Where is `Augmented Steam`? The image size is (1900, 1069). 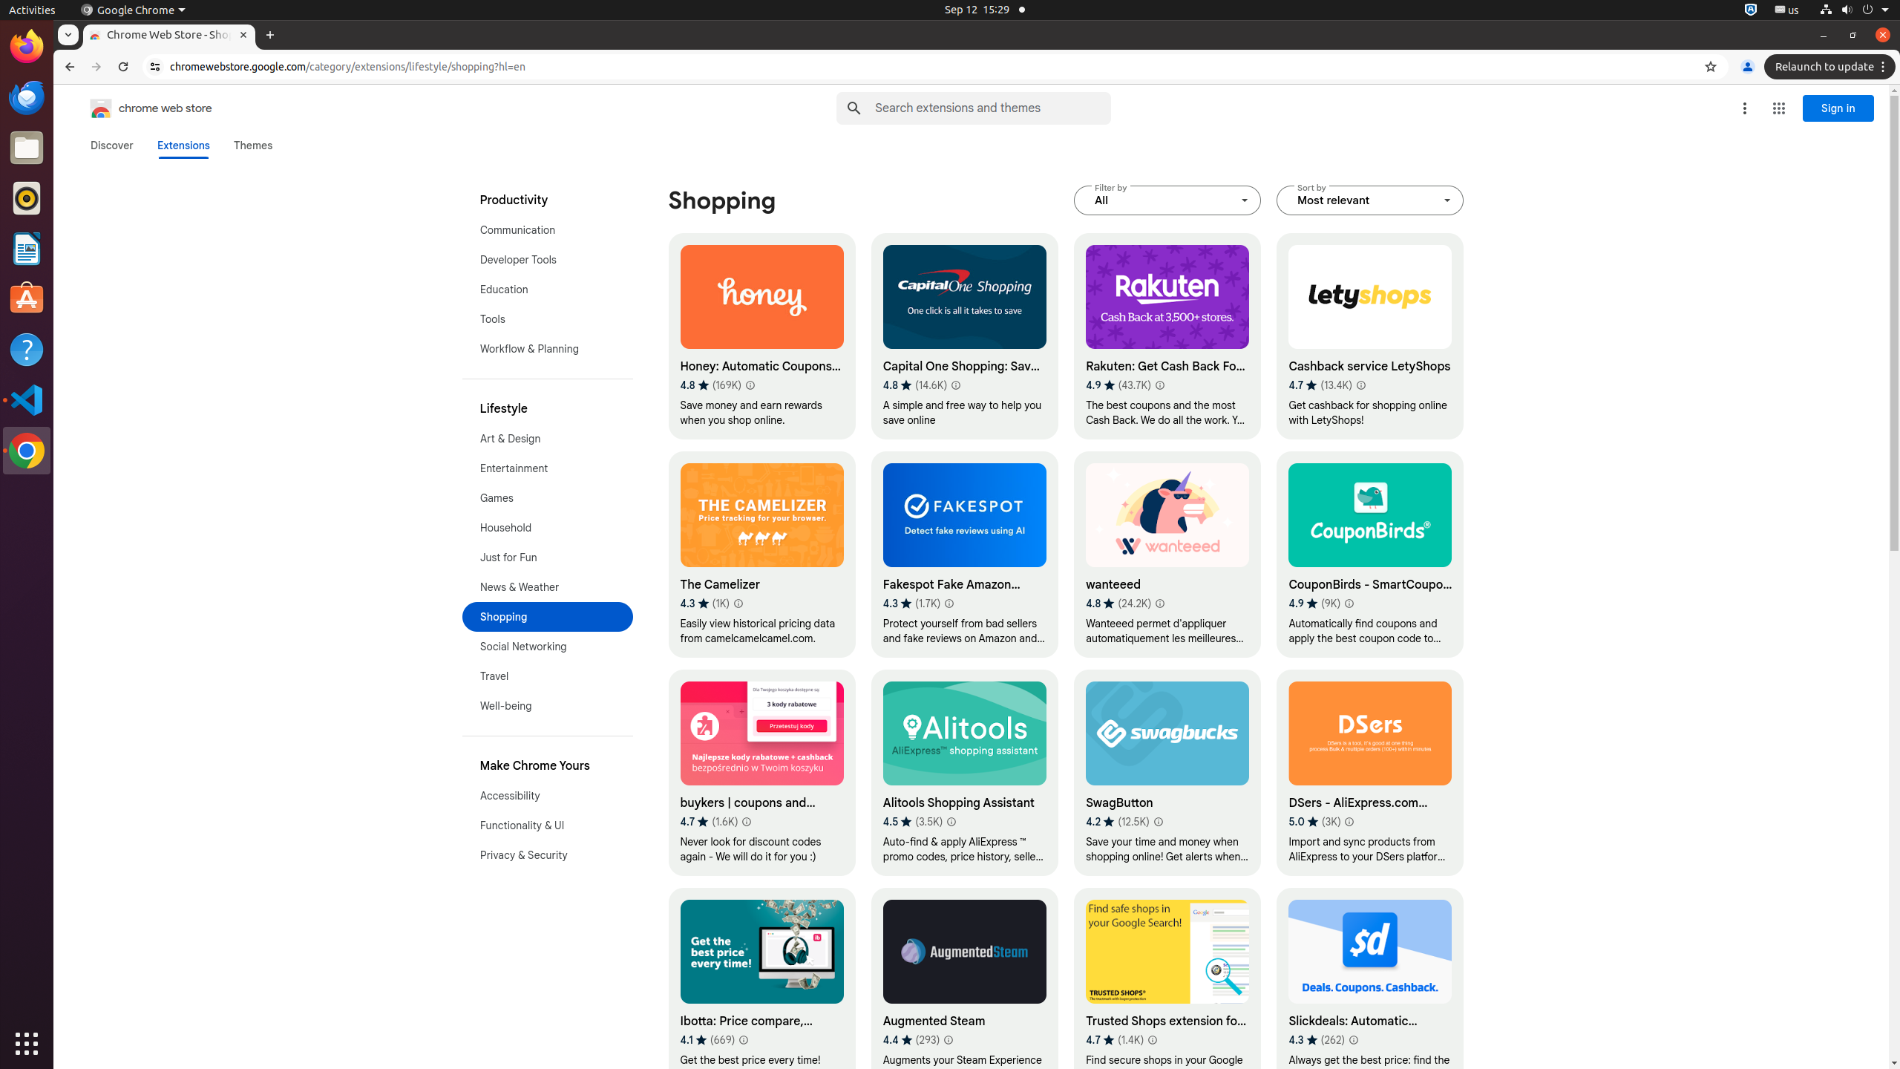 Augmented Steam is located at coordinates (965, 990).